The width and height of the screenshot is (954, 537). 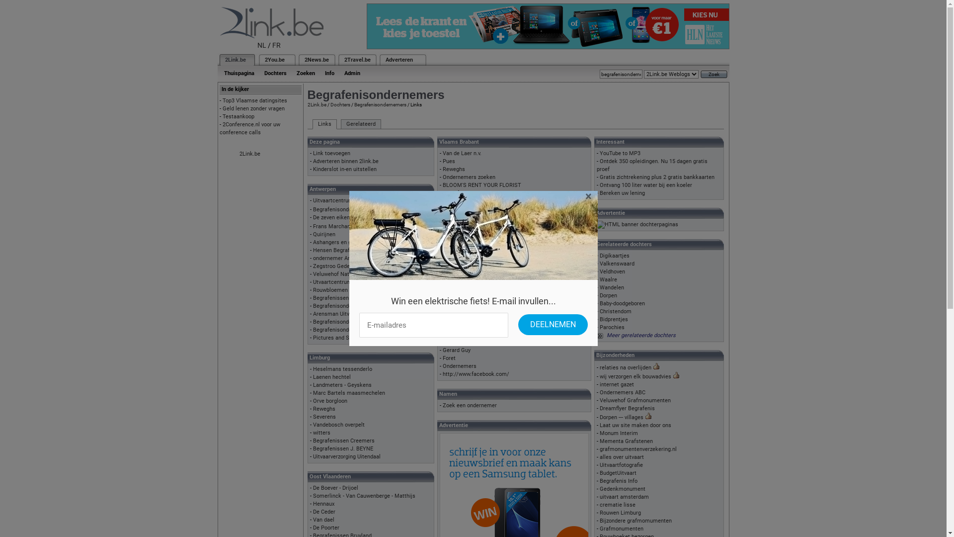 I want to click on Links, so click(x=324, y=124).